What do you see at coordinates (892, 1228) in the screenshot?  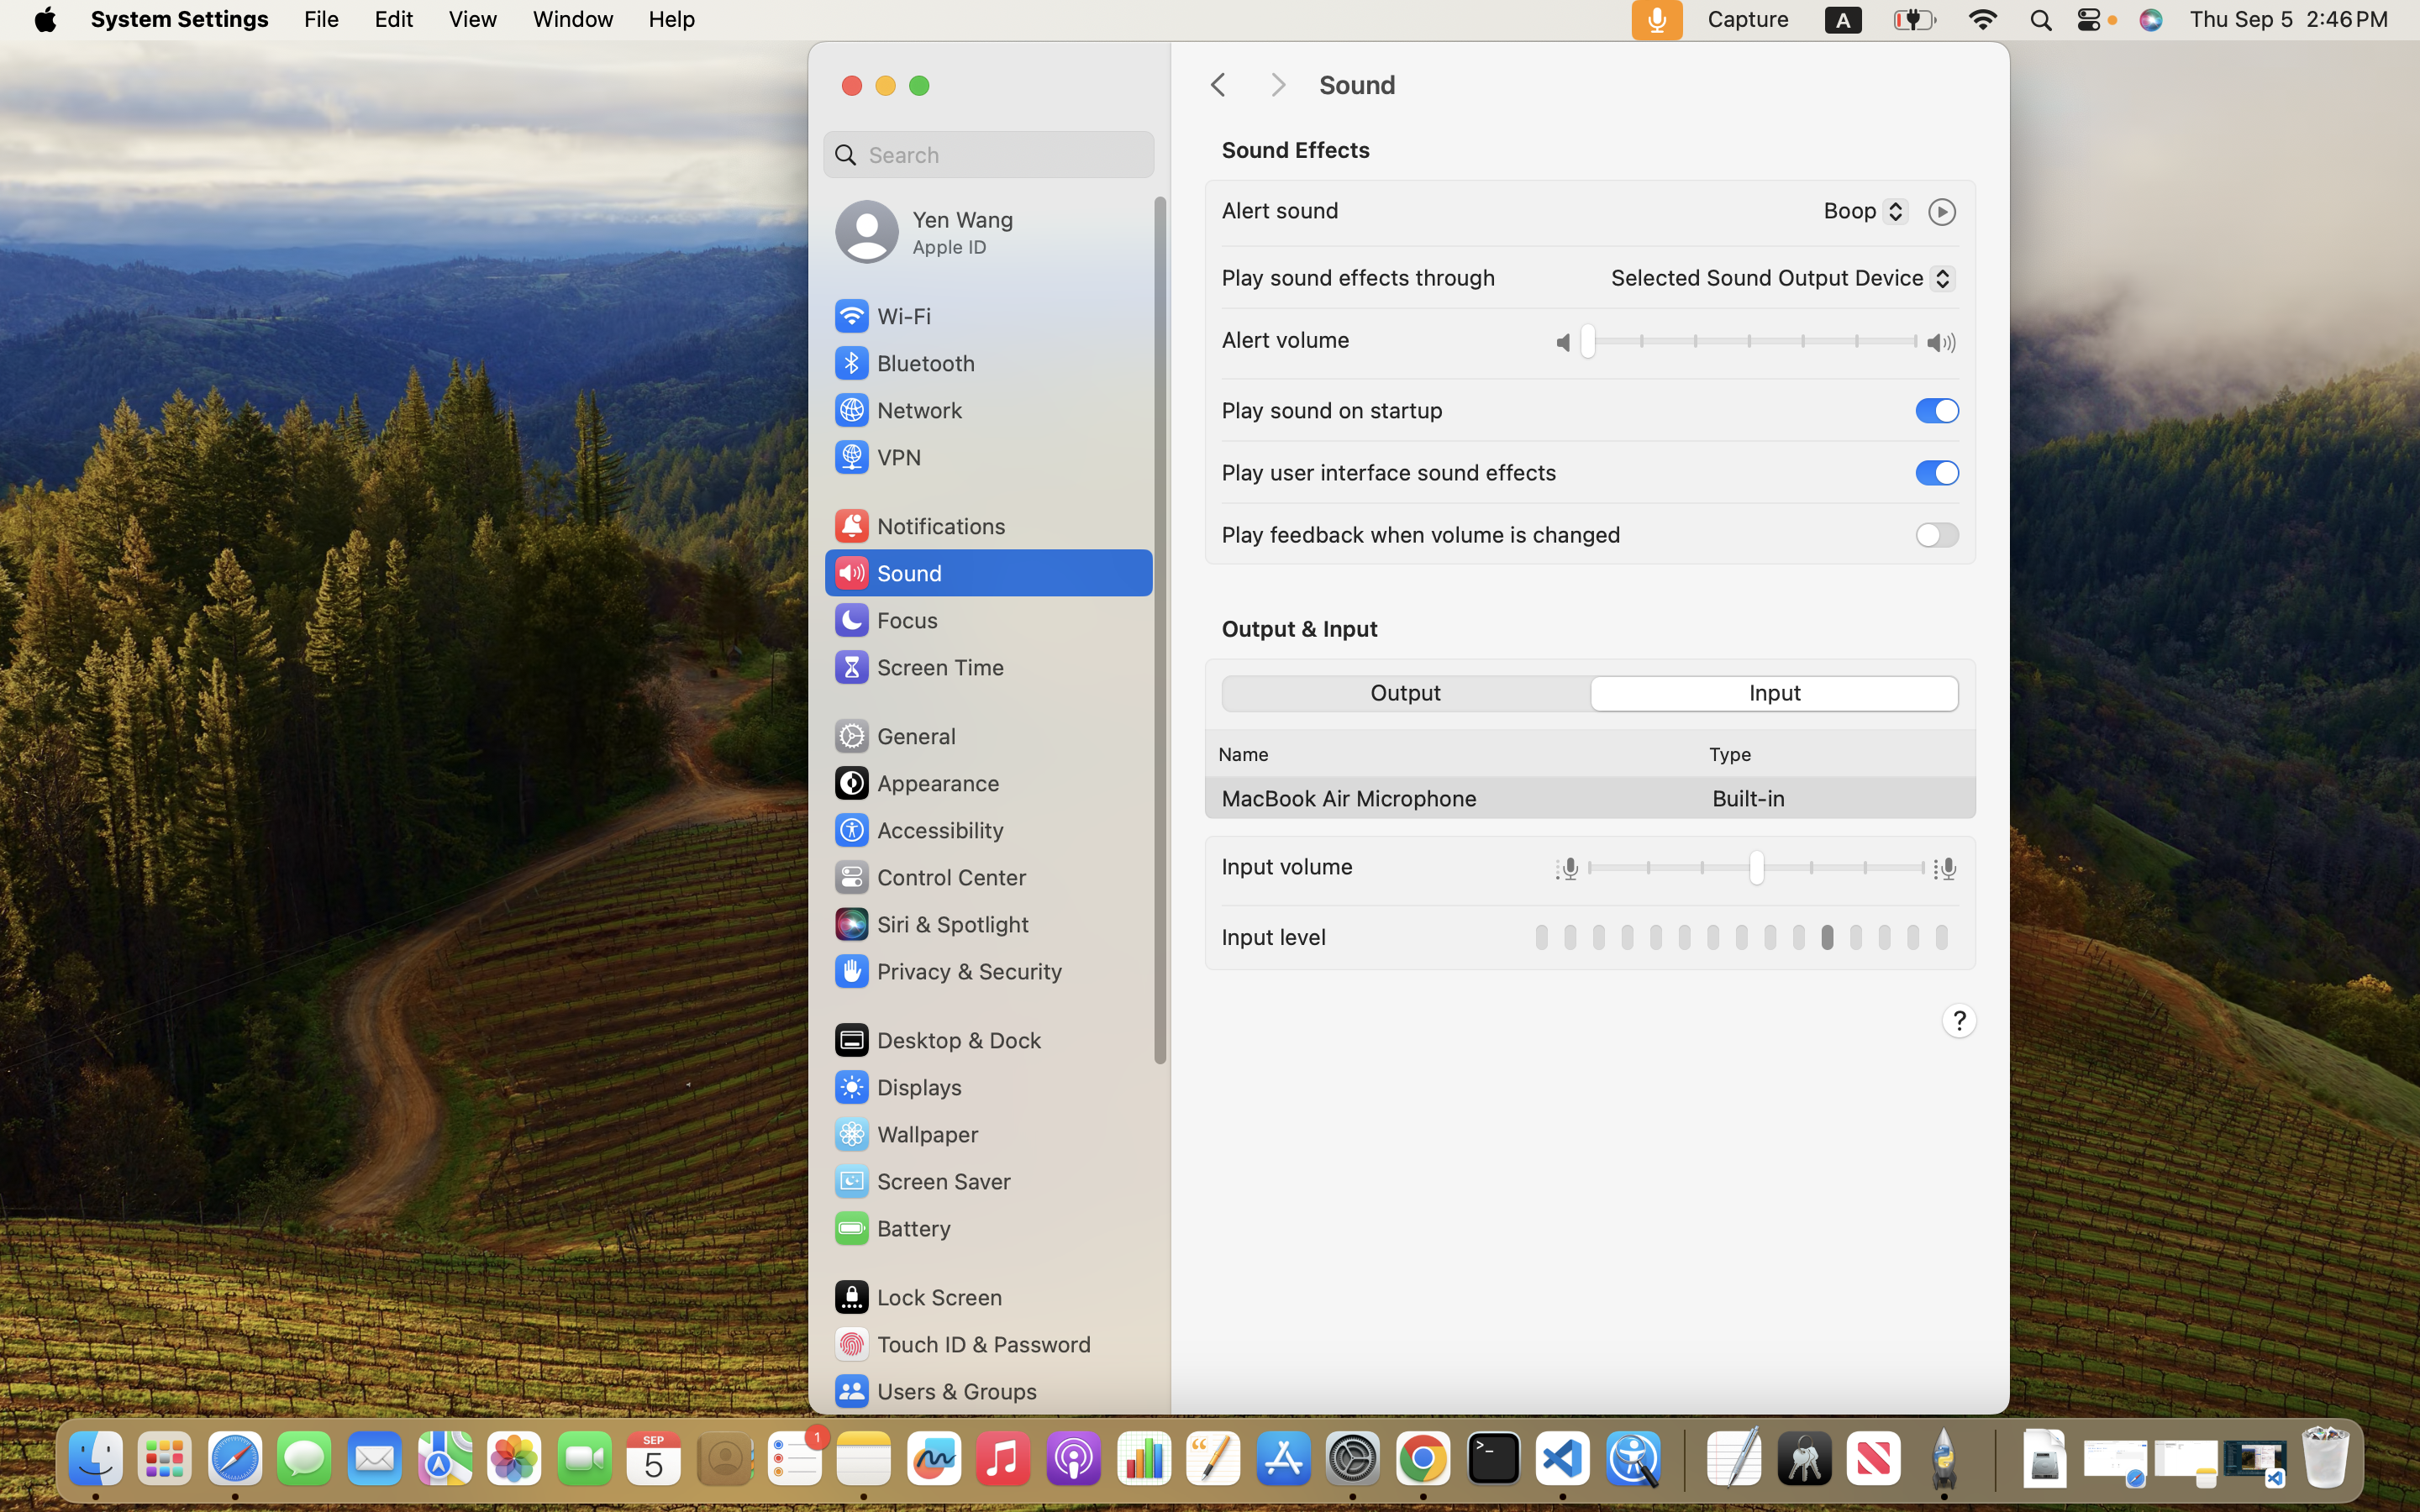 I see `Battery` at bounding box center [892, 1228].